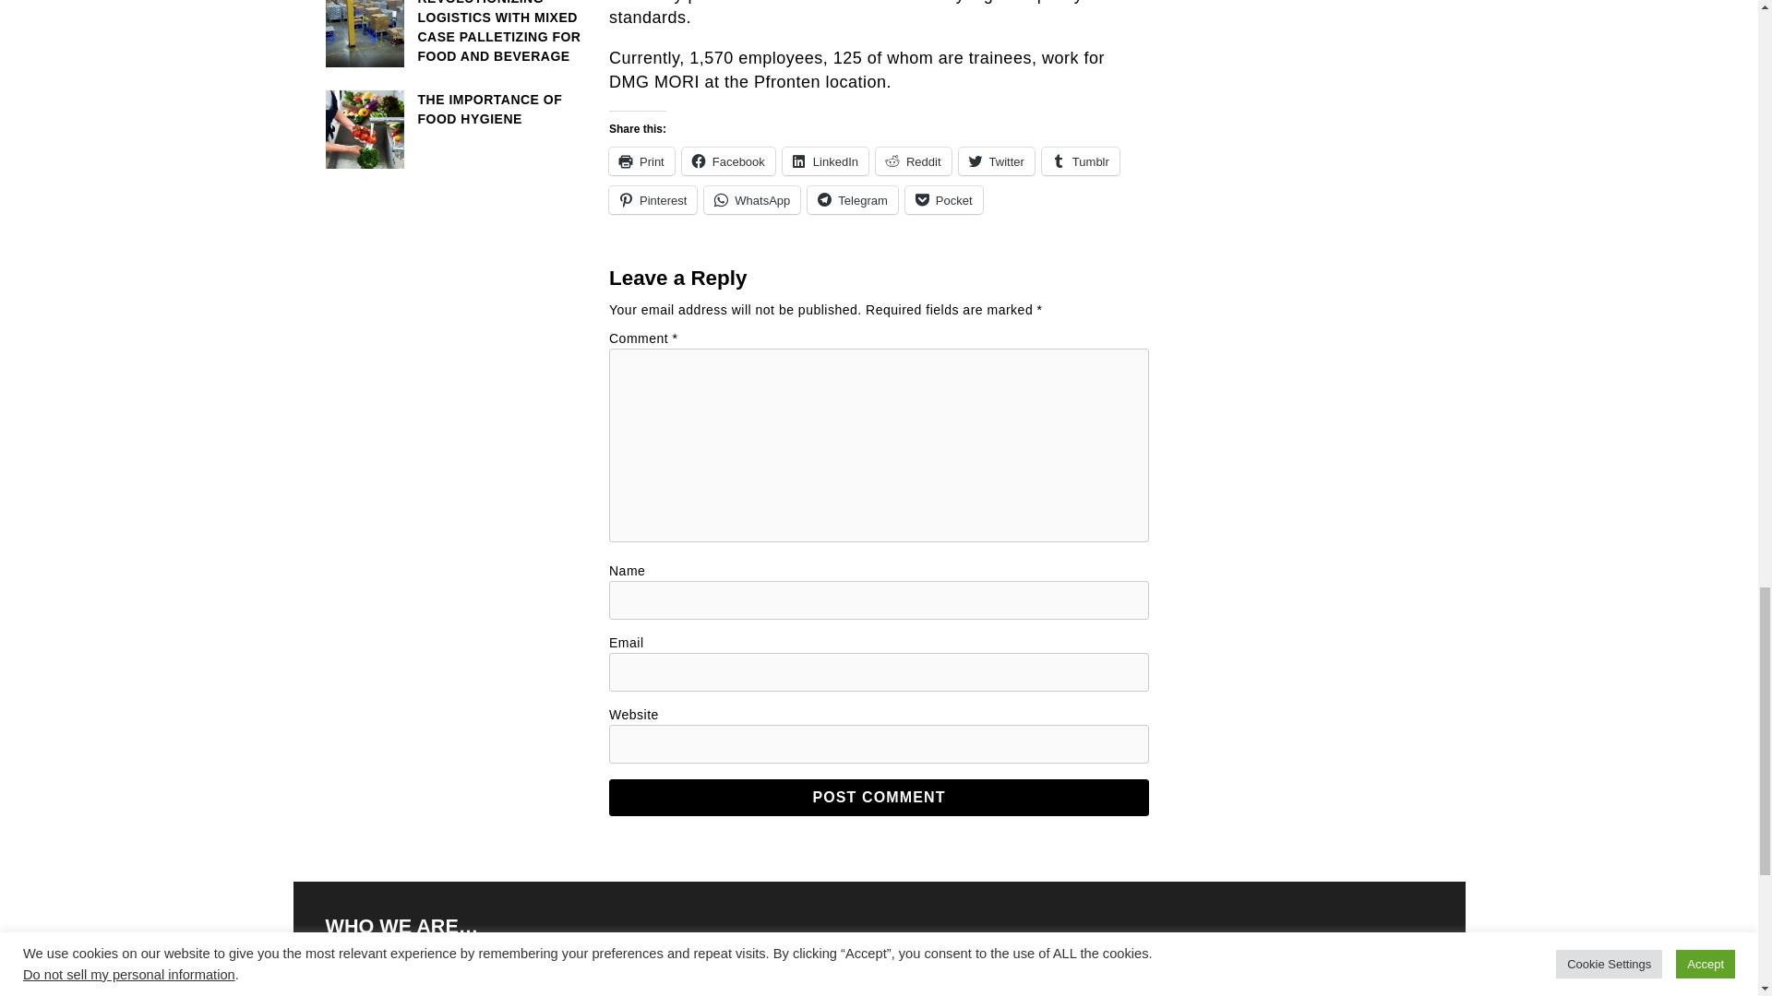  What do you see at coordinates (997, 160) in the screenshot?
I see `Click to share on Twitter` at bounding box center [997, 160].